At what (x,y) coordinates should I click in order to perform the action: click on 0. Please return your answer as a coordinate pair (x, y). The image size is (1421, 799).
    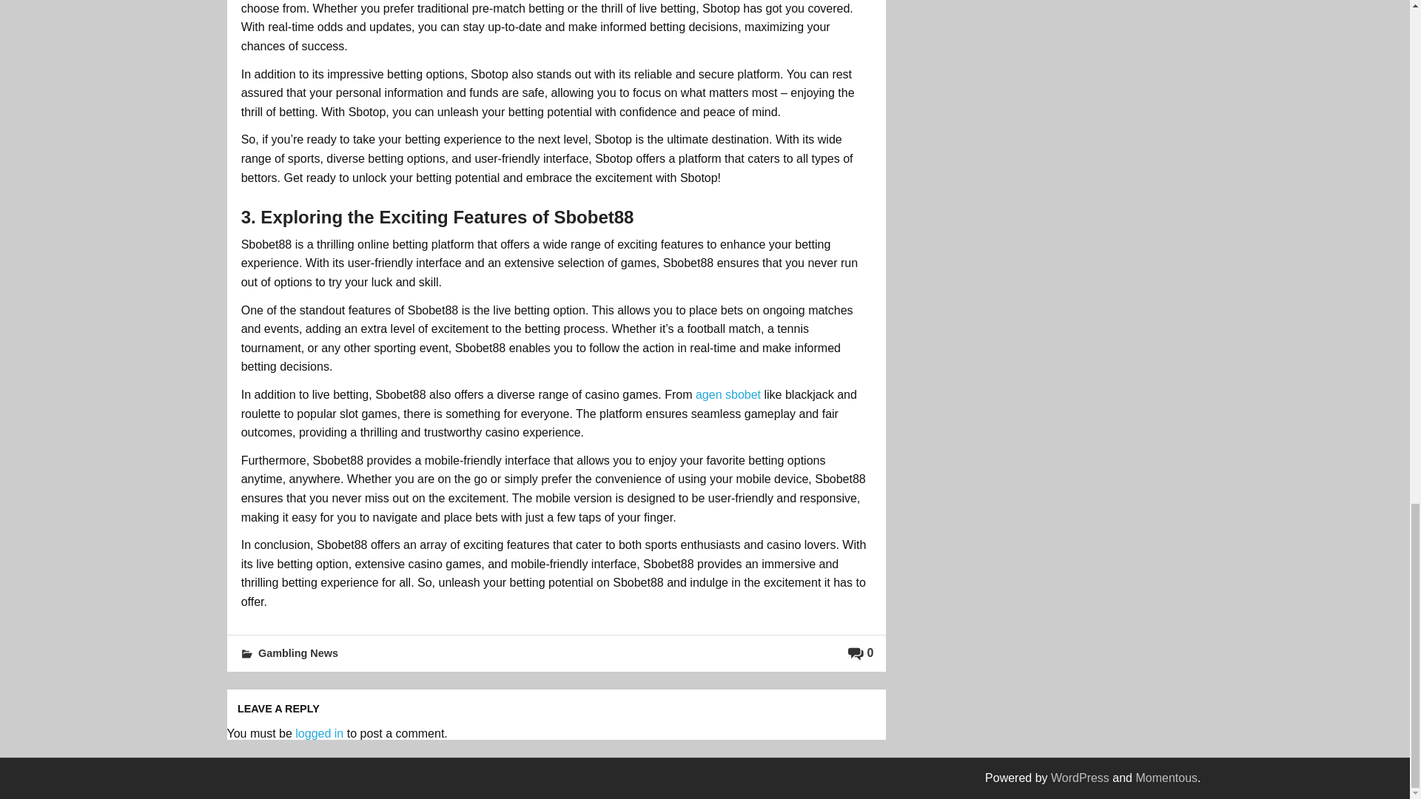
    Looking at the image, I should click on (861, 653).